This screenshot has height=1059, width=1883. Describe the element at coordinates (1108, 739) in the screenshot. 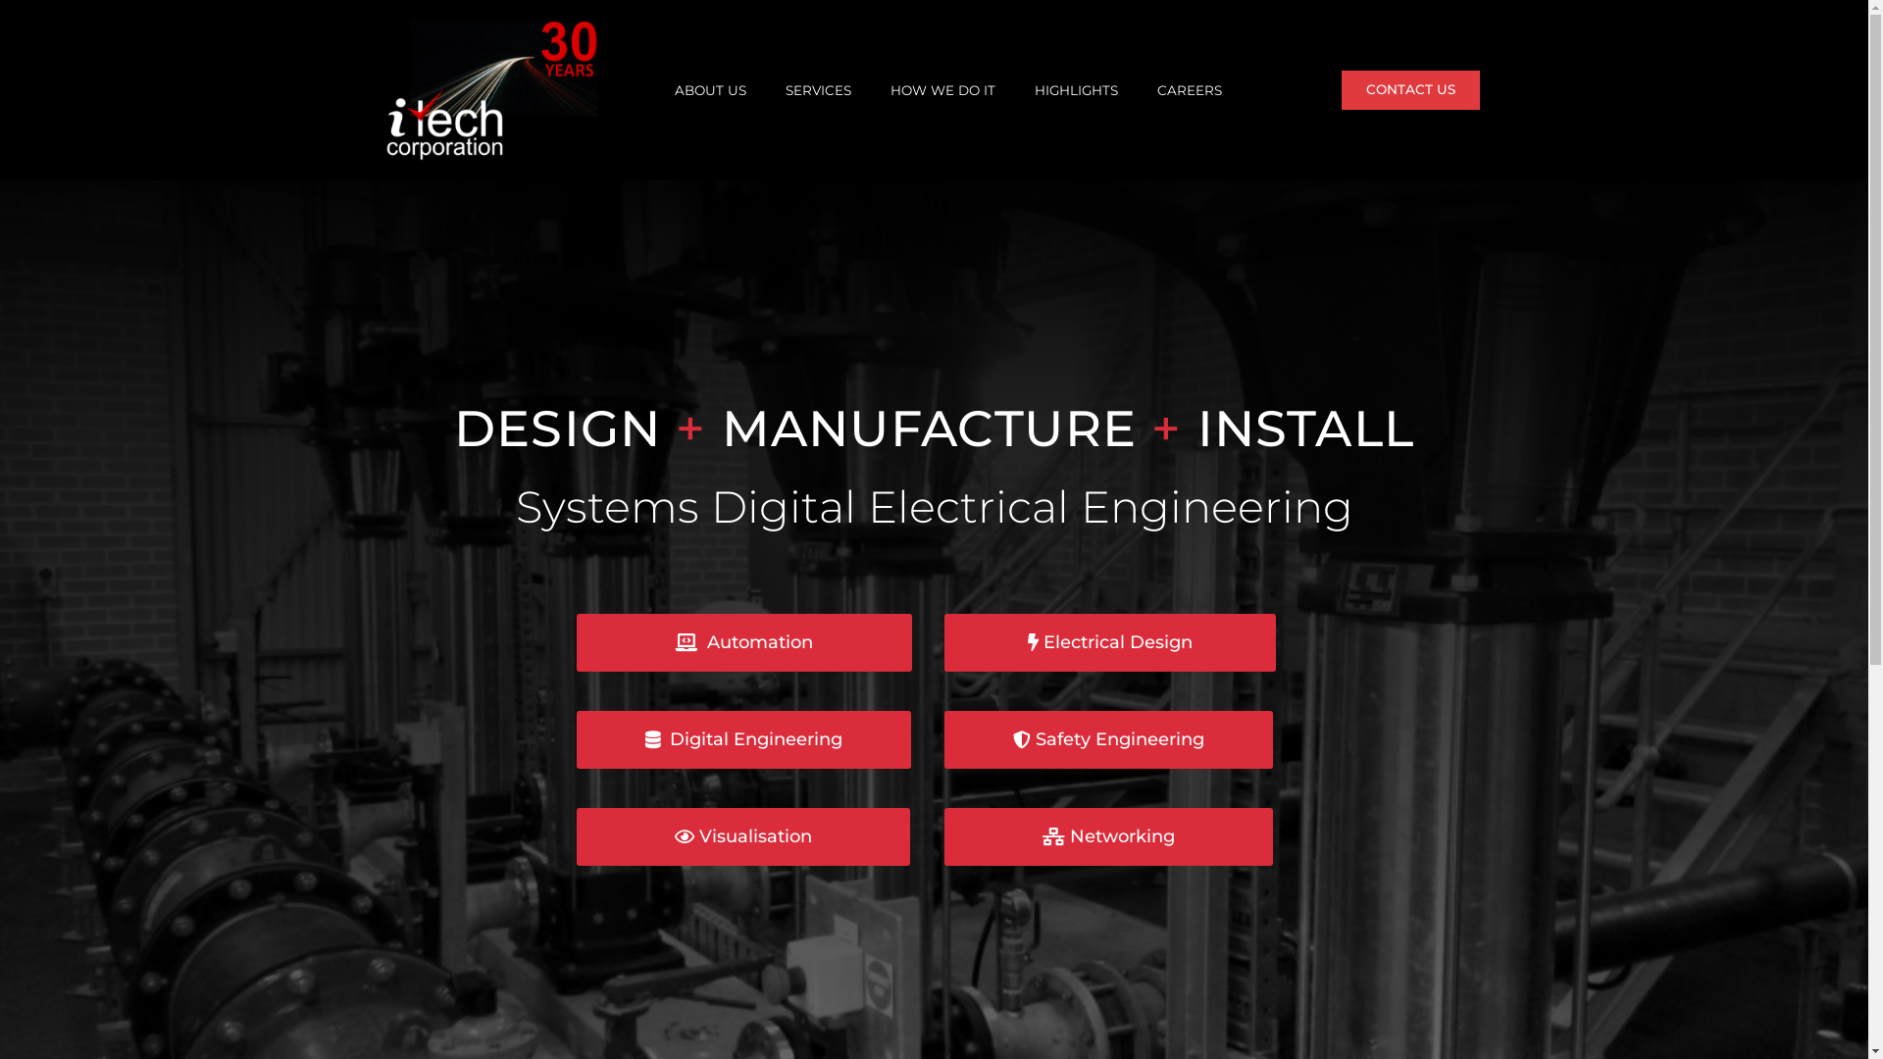

I see `Safety Engineering` at that location.